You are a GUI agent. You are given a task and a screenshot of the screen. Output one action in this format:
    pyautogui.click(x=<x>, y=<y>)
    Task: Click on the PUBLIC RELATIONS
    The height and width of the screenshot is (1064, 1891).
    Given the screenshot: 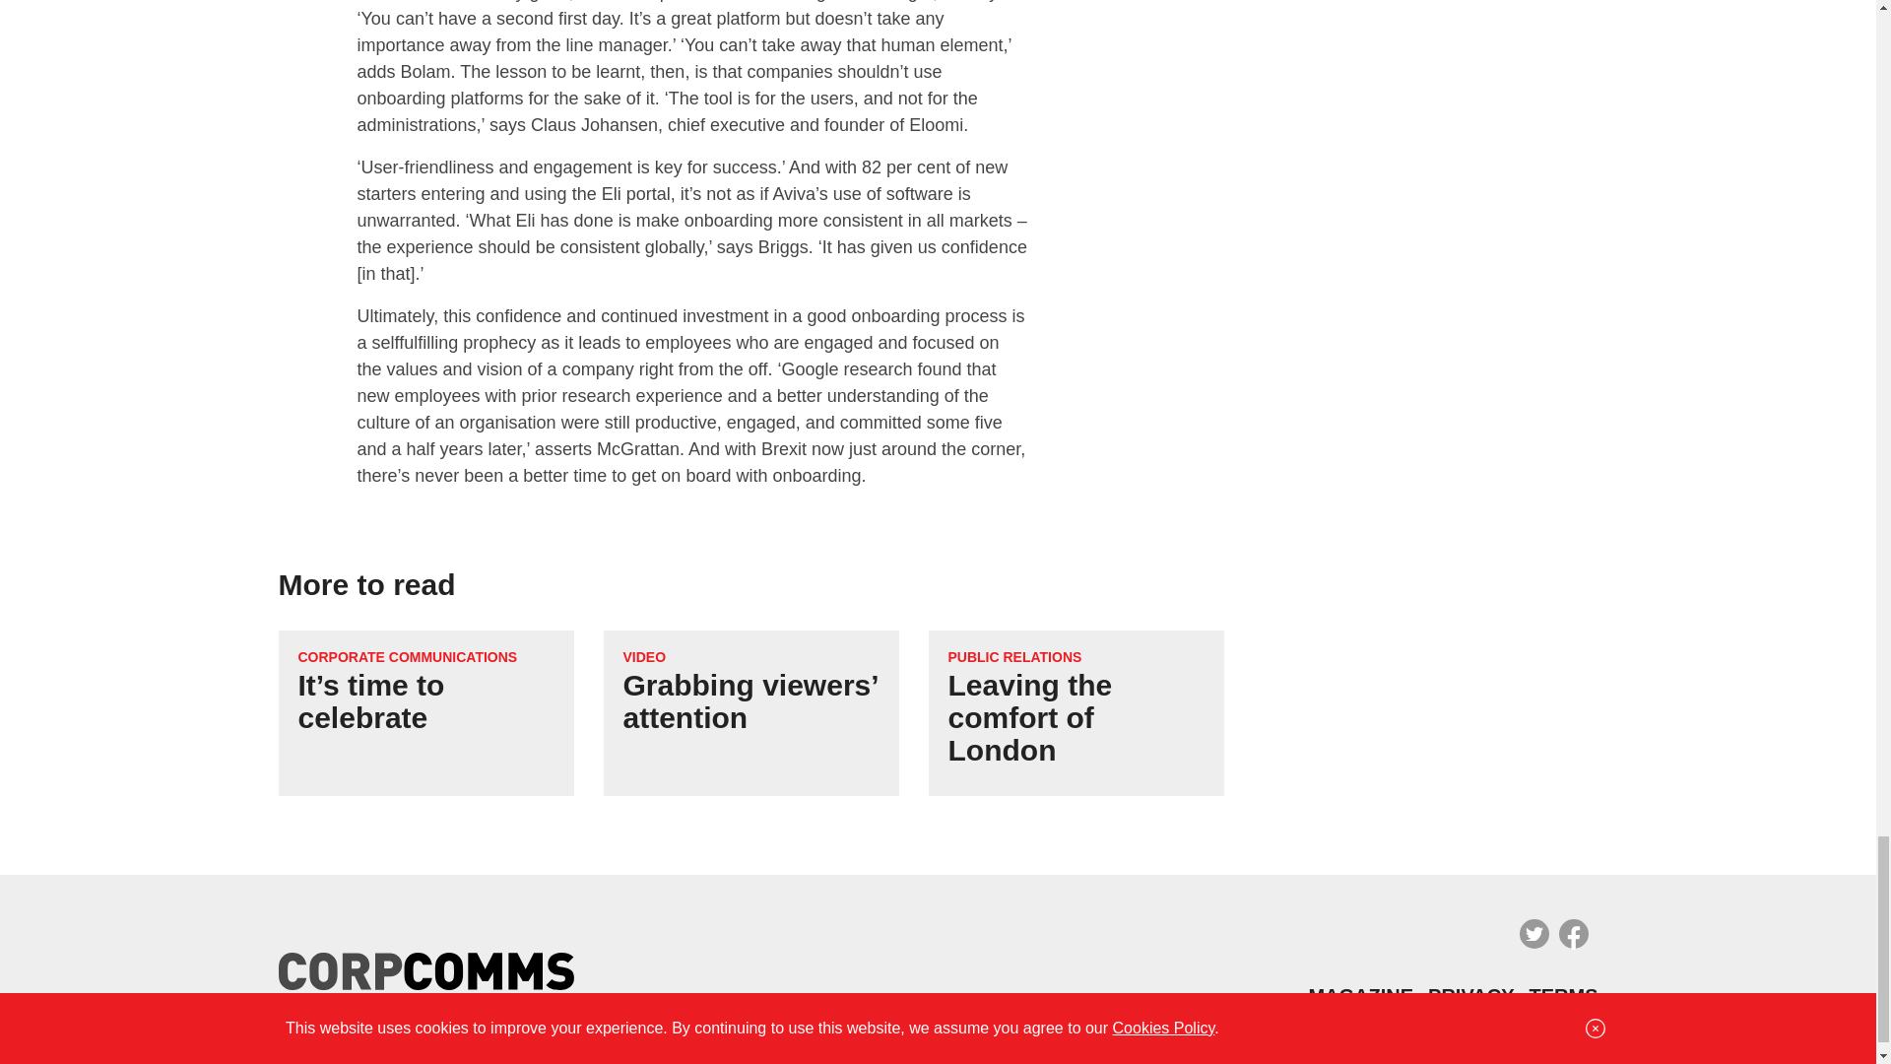 What is the action you would take?
    pyautogui.click(x=1014, y=656)
    